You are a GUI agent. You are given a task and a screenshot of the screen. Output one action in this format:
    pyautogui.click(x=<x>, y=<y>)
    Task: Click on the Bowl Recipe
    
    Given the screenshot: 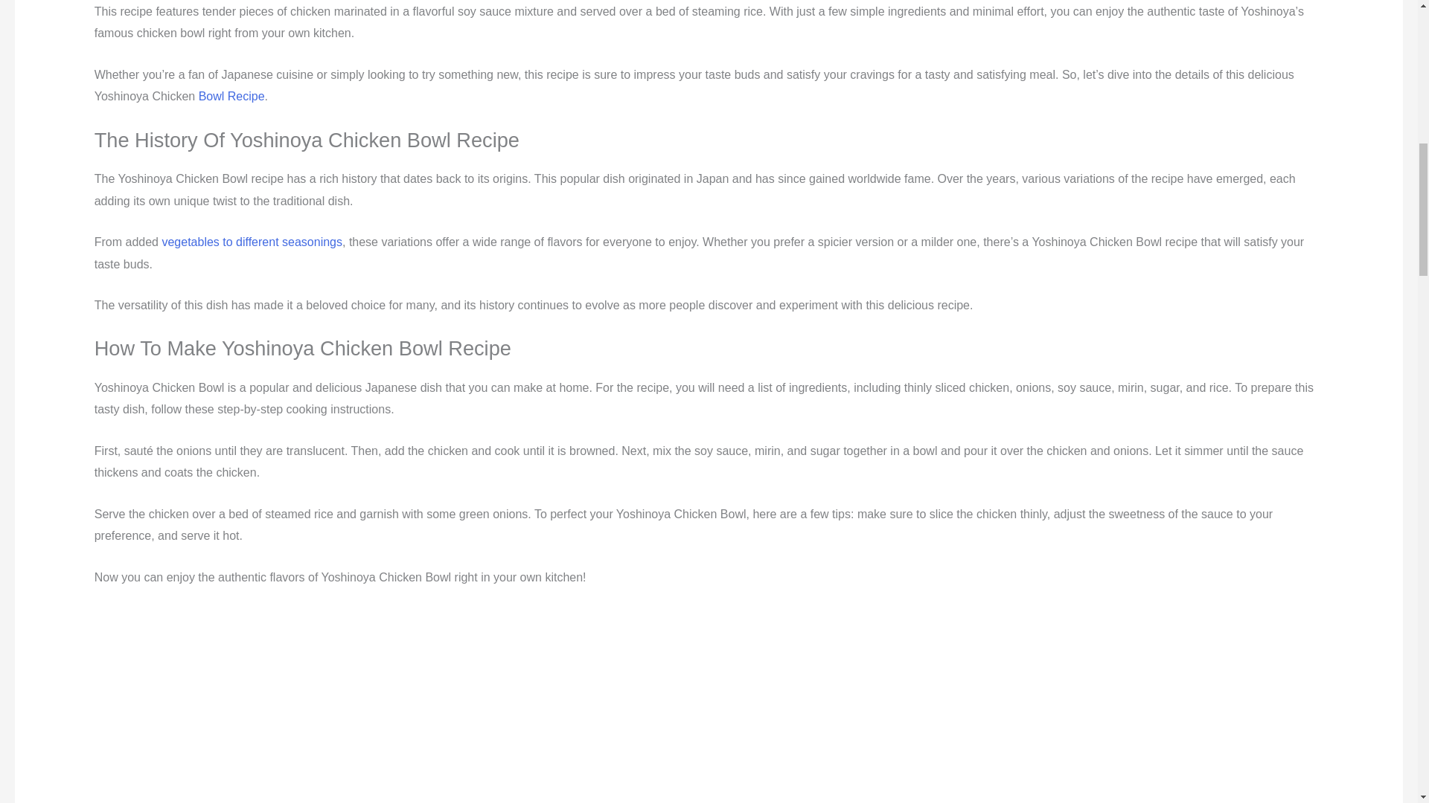 What is the action you would take?
    pyautogui.click(x=231, y=96)
    